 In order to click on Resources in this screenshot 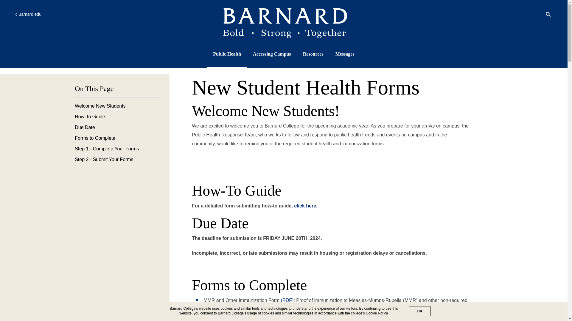, I will do `click(313, 54)`.